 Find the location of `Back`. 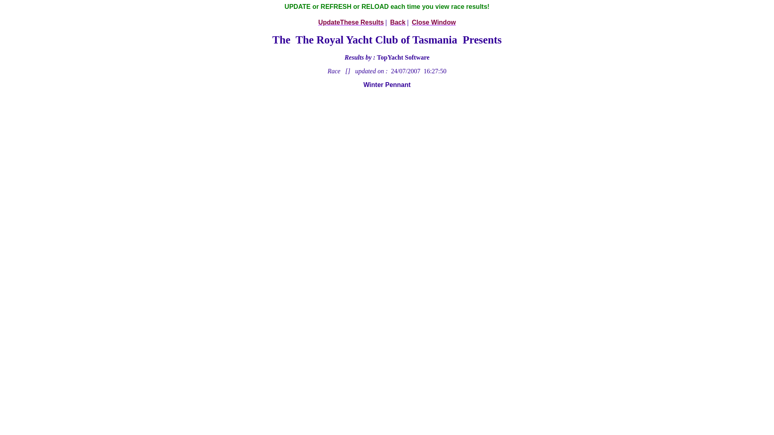

Back is located at coordinates (398, 23).